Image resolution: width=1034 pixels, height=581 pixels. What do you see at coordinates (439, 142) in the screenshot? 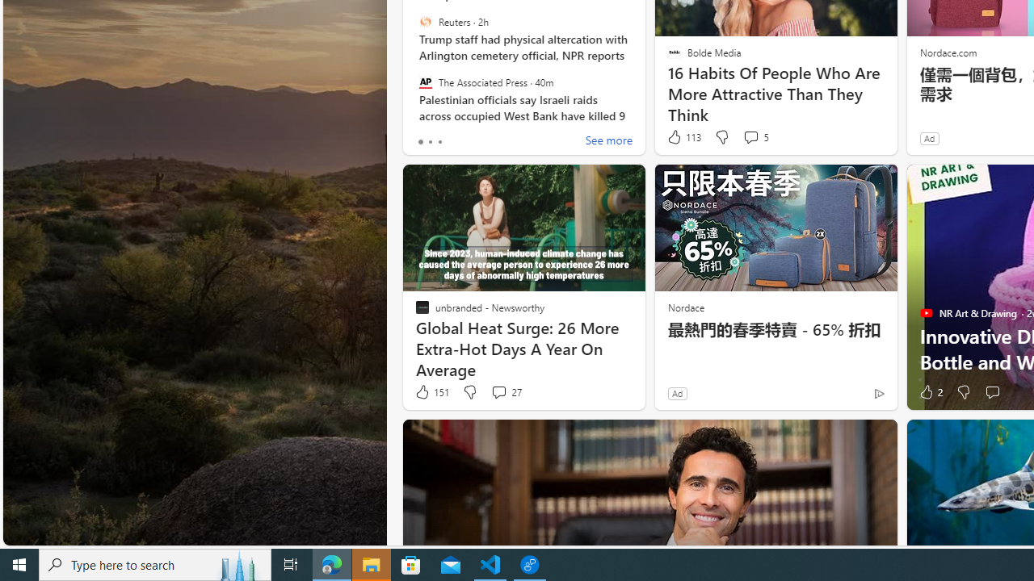
I see `tab-2` at bounding box center [439, 142].